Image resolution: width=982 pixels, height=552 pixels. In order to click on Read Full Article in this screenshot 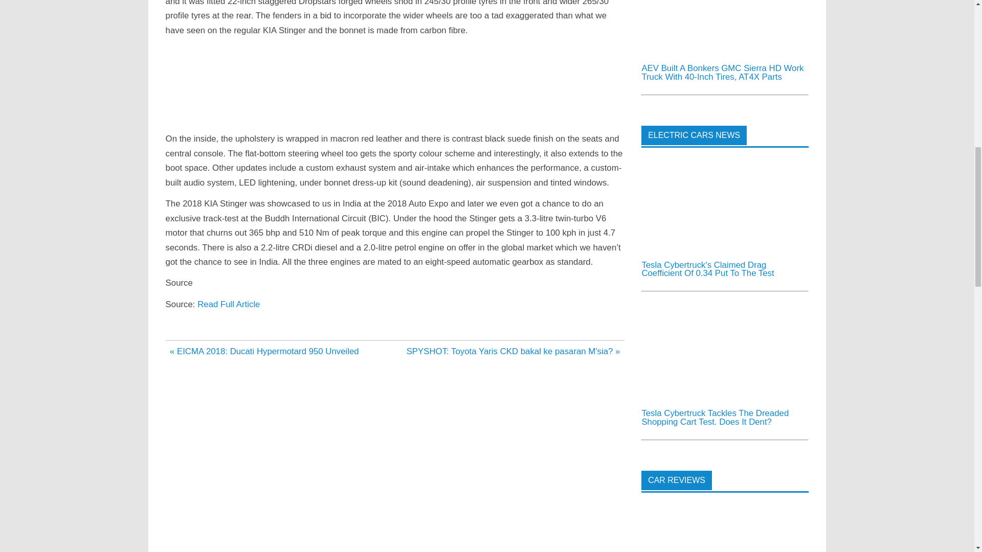, I will do `click(228, 304)`.